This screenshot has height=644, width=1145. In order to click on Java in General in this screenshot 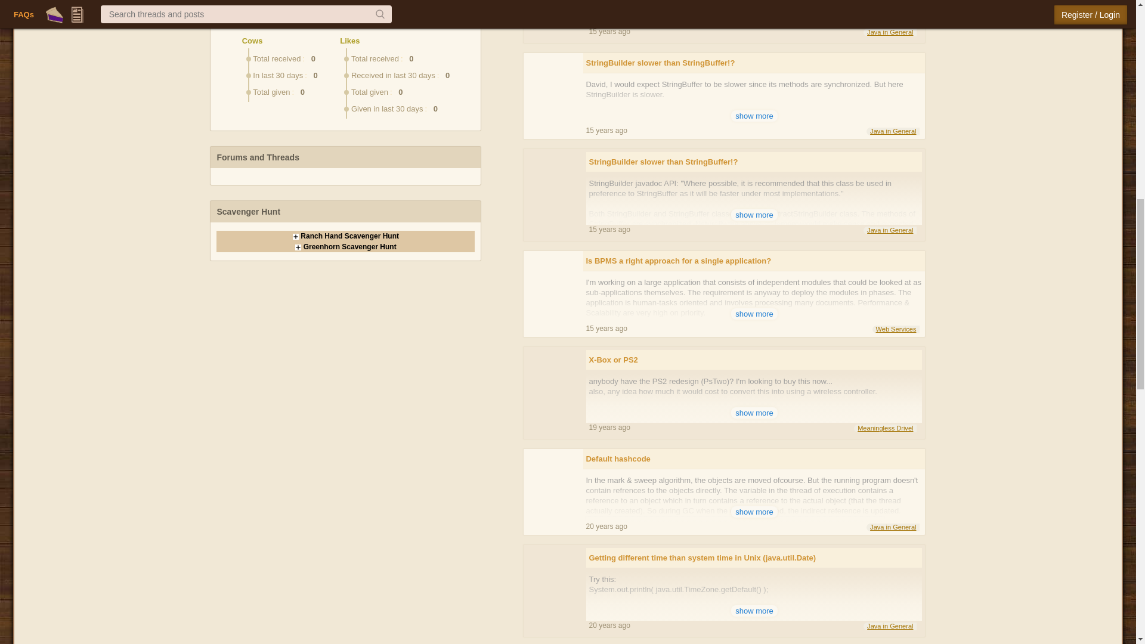, I will do `click(893, 131)`.